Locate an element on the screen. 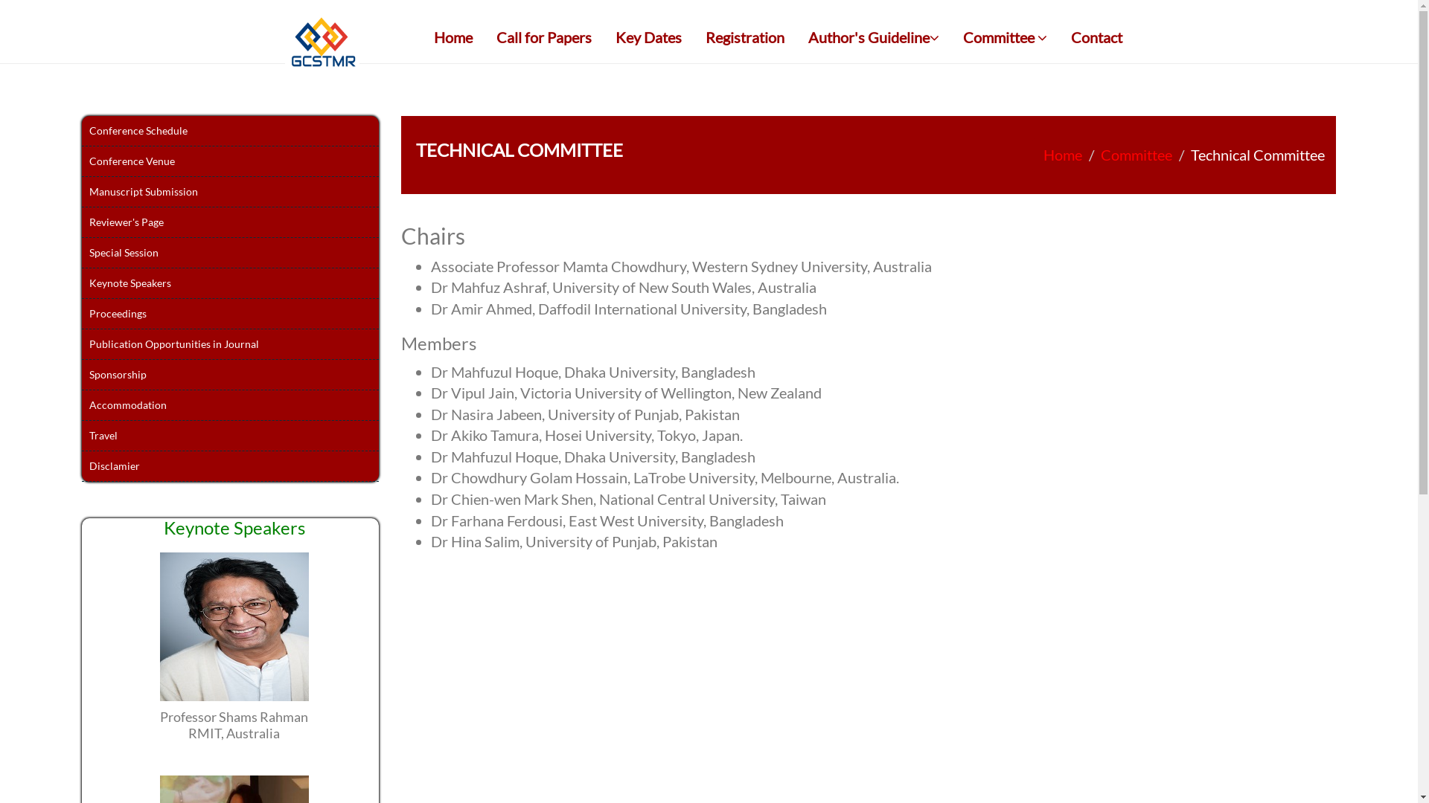 The height and width of the screenshot is (803, 1429). Publication Opportunities in Journal is located at coordinates (230, 345).